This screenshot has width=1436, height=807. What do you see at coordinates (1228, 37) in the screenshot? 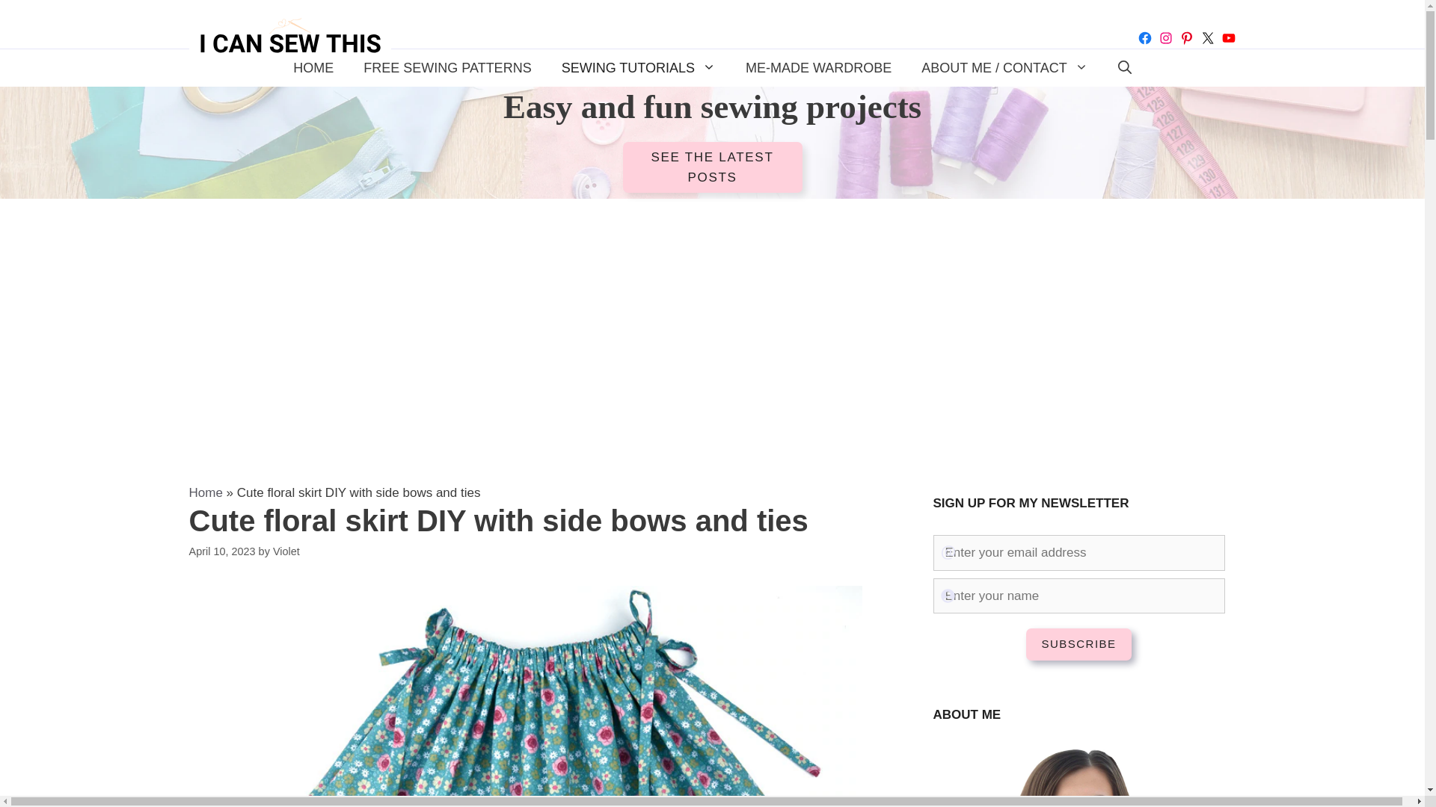
I see `YouTube` at bounding box center [1228, 37].